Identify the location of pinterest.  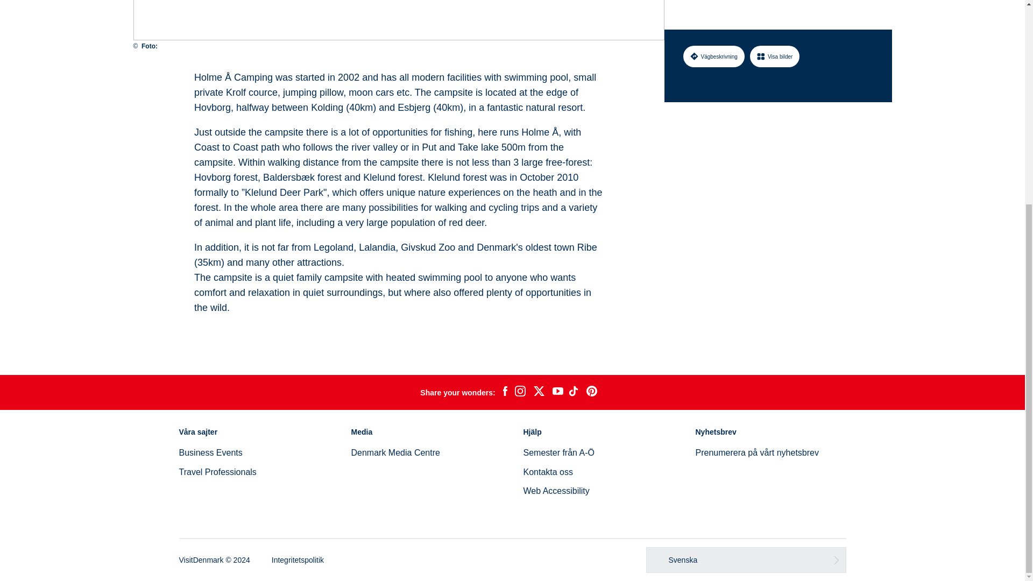
(592, 393).